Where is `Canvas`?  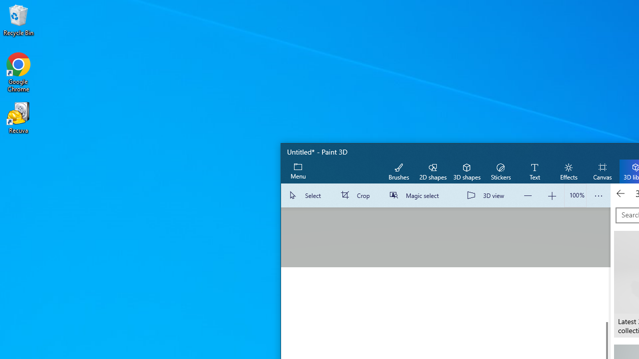 Canvas is located at coordinates (602, 171).